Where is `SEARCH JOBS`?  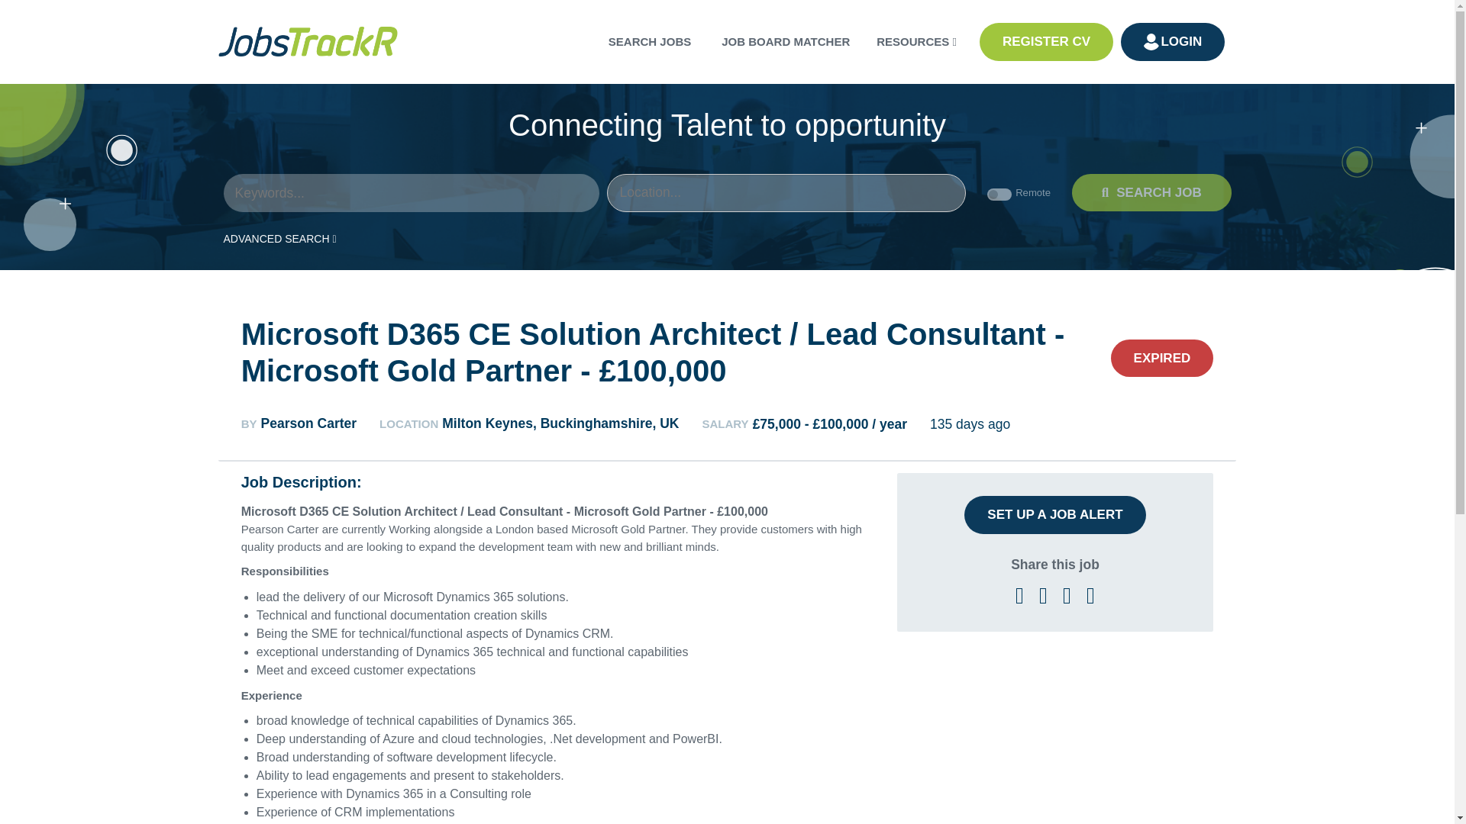
SEARCH JOBS is located at coordinates (649, 41).